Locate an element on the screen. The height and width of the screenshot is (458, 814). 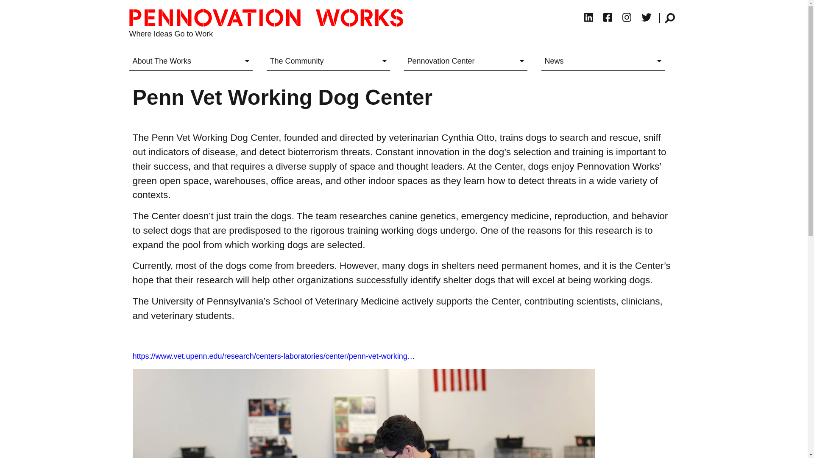
Expand menu About The Works is located at coordinates (190, 62).